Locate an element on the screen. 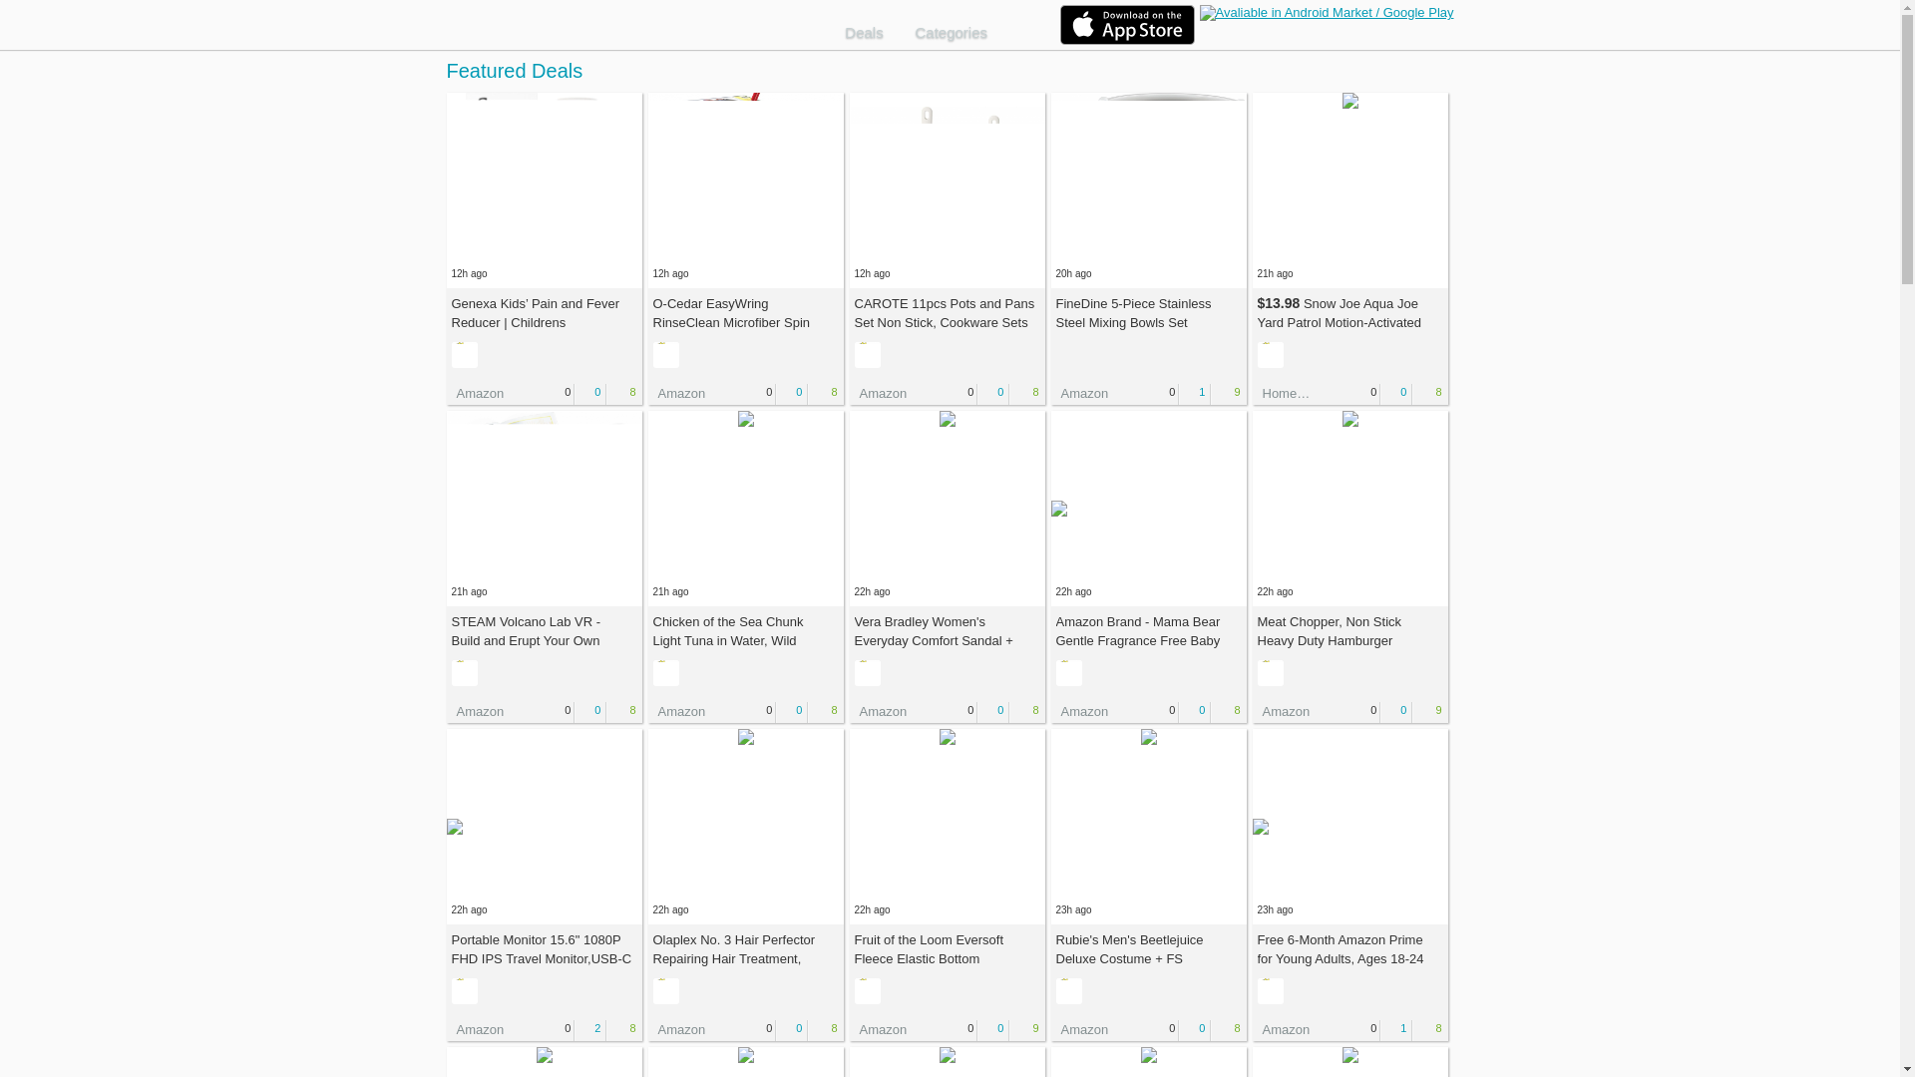  Amazon is located at coordinates (475, 393).